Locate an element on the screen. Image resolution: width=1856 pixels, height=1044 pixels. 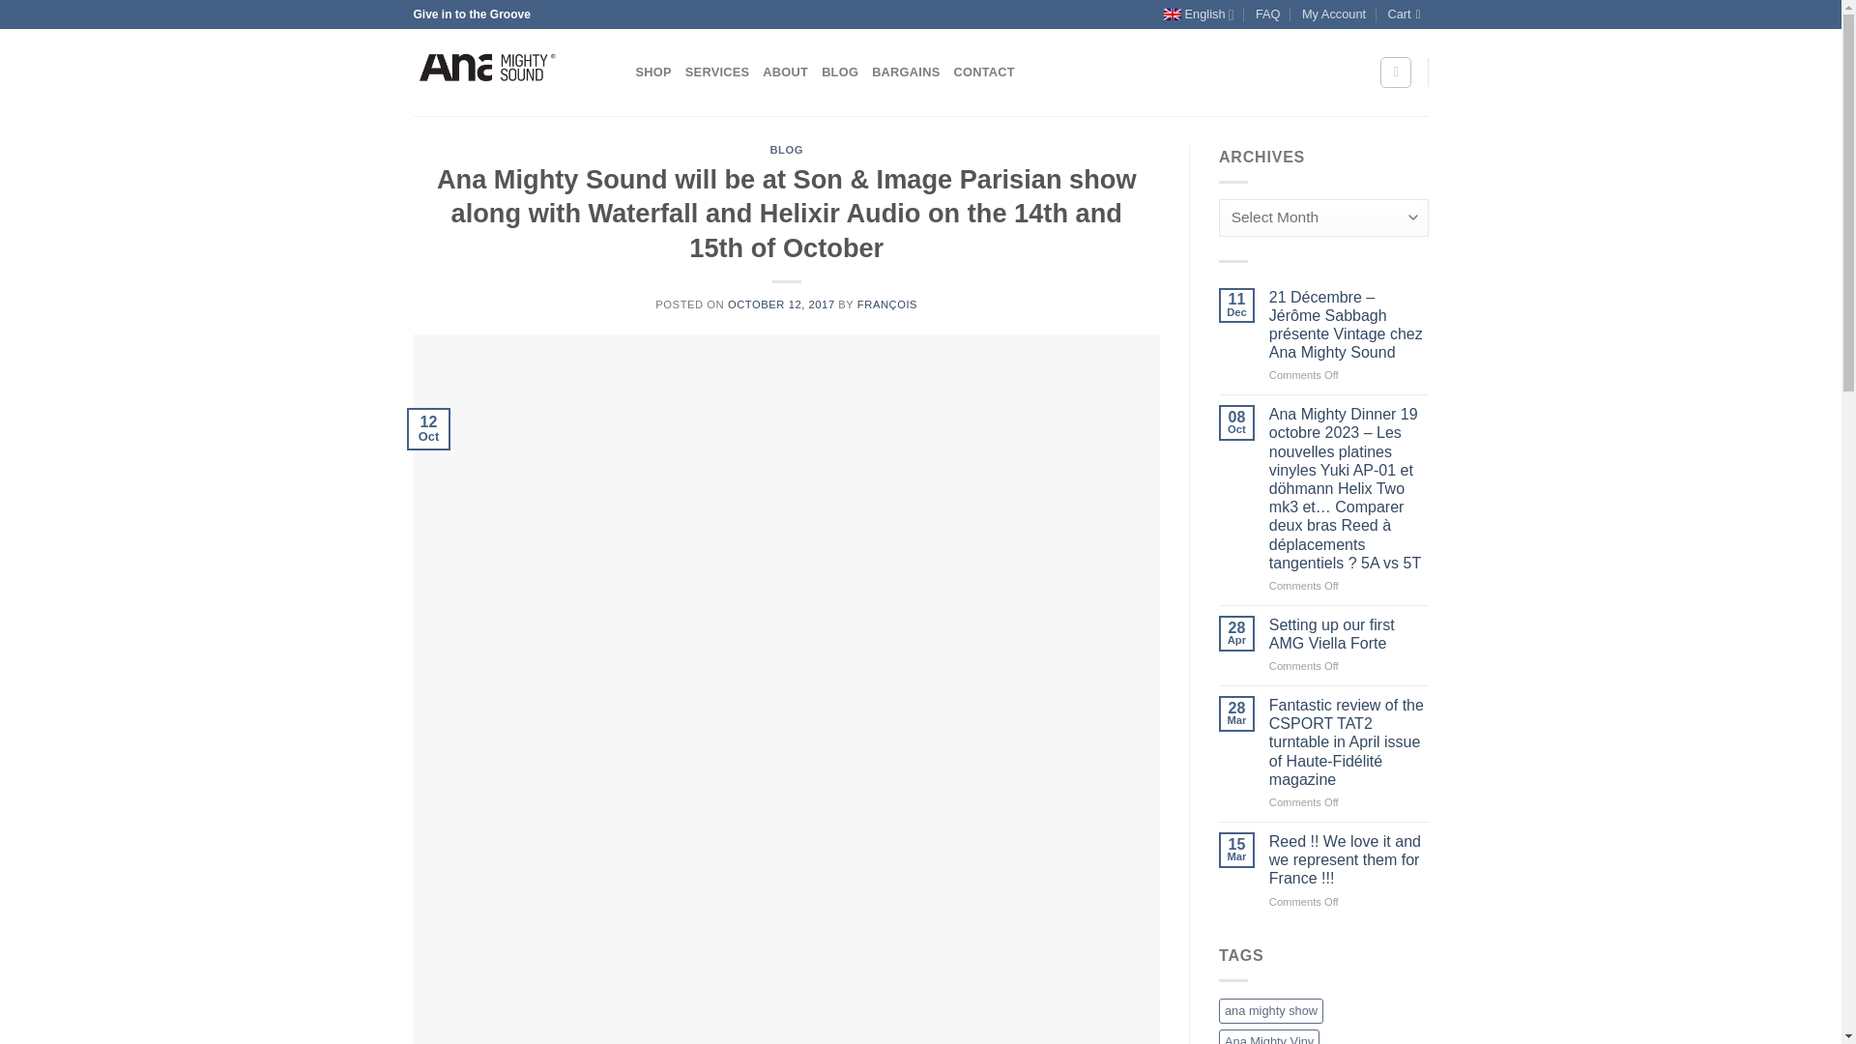
Setting up our first AMG Viella Forte is located at coordinates (1349, 634).